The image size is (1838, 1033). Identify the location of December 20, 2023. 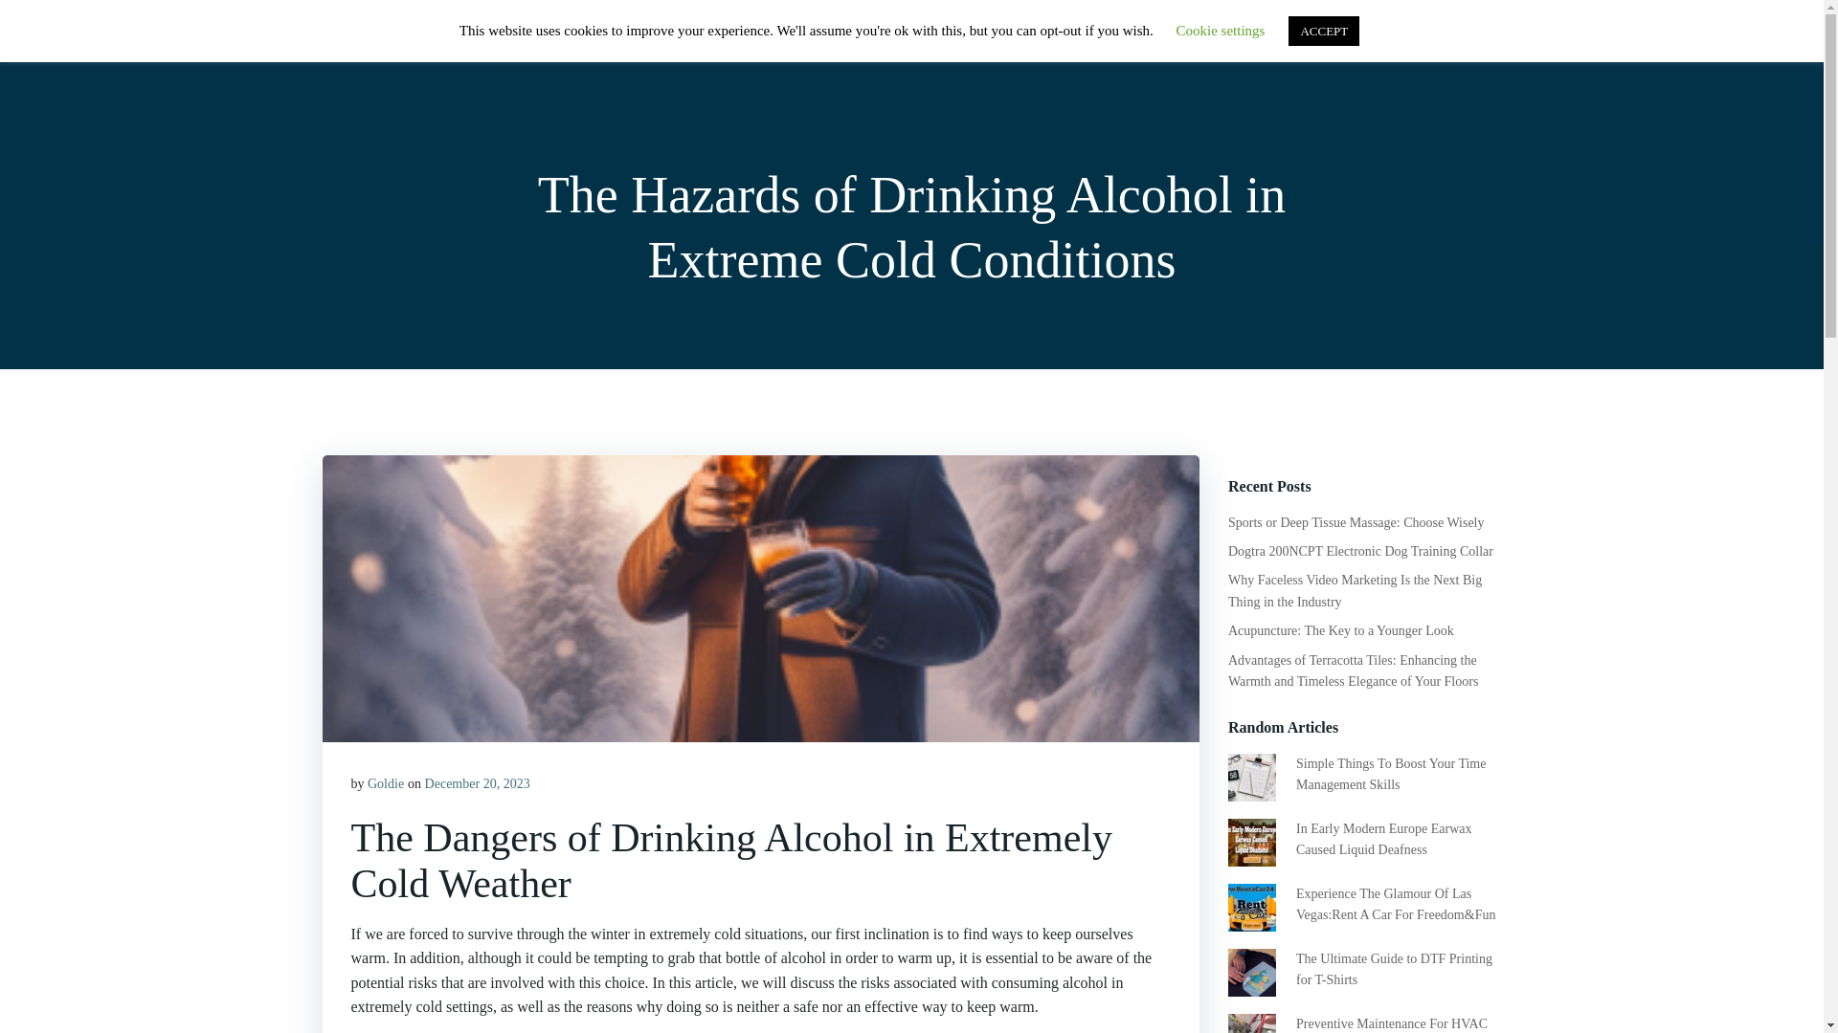
(477, 784).